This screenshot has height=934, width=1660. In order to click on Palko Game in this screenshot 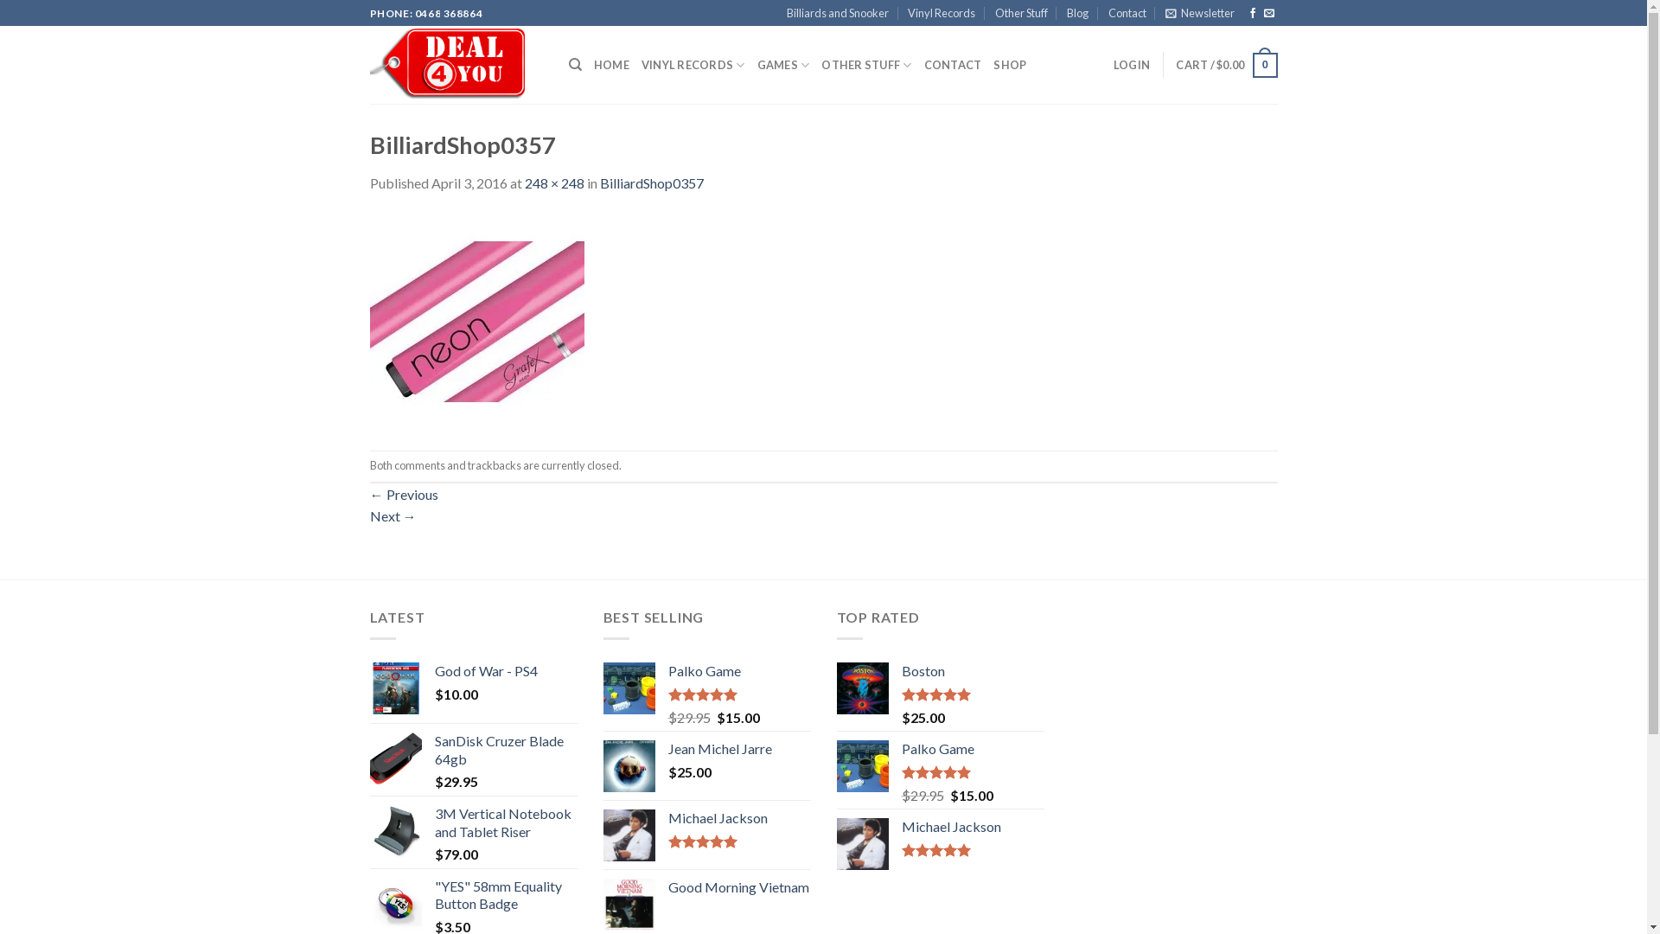, I will do `click(972, 749)`.